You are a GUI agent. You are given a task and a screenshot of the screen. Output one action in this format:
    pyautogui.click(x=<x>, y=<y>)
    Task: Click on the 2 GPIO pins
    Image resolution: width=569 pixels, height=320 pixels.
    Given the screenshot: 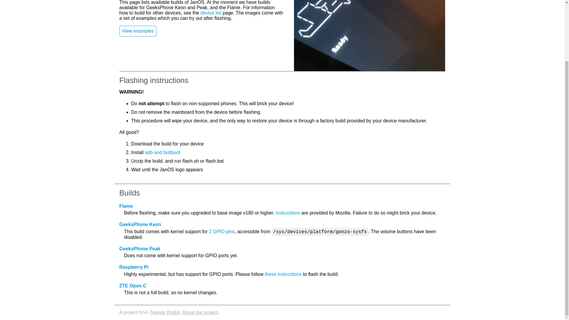 What is the action you would take?
    pyautogui.click(x=222, y=231)
    